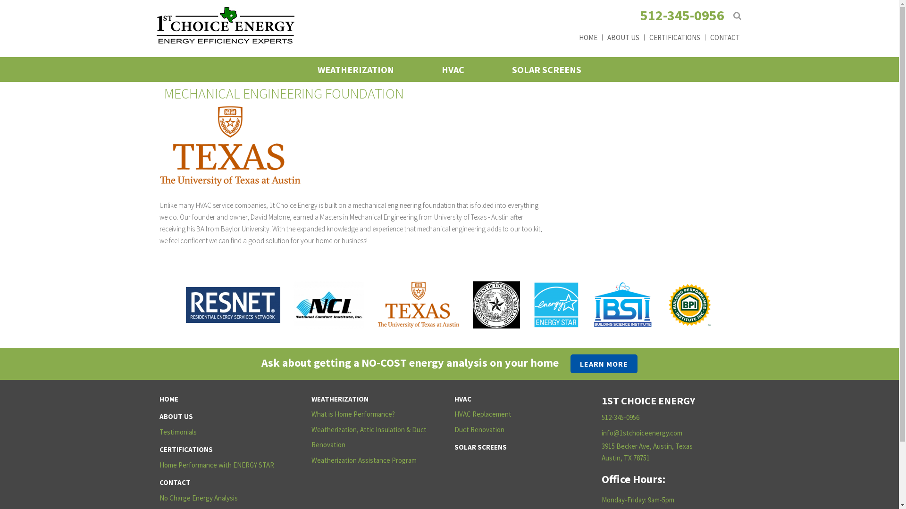 This screenshot has width=906, height=509. Describe the element at coordinates (376, 437) in the screenshot. I see `Weatherization, Attic Insulation & Duct Renovation` at that location.